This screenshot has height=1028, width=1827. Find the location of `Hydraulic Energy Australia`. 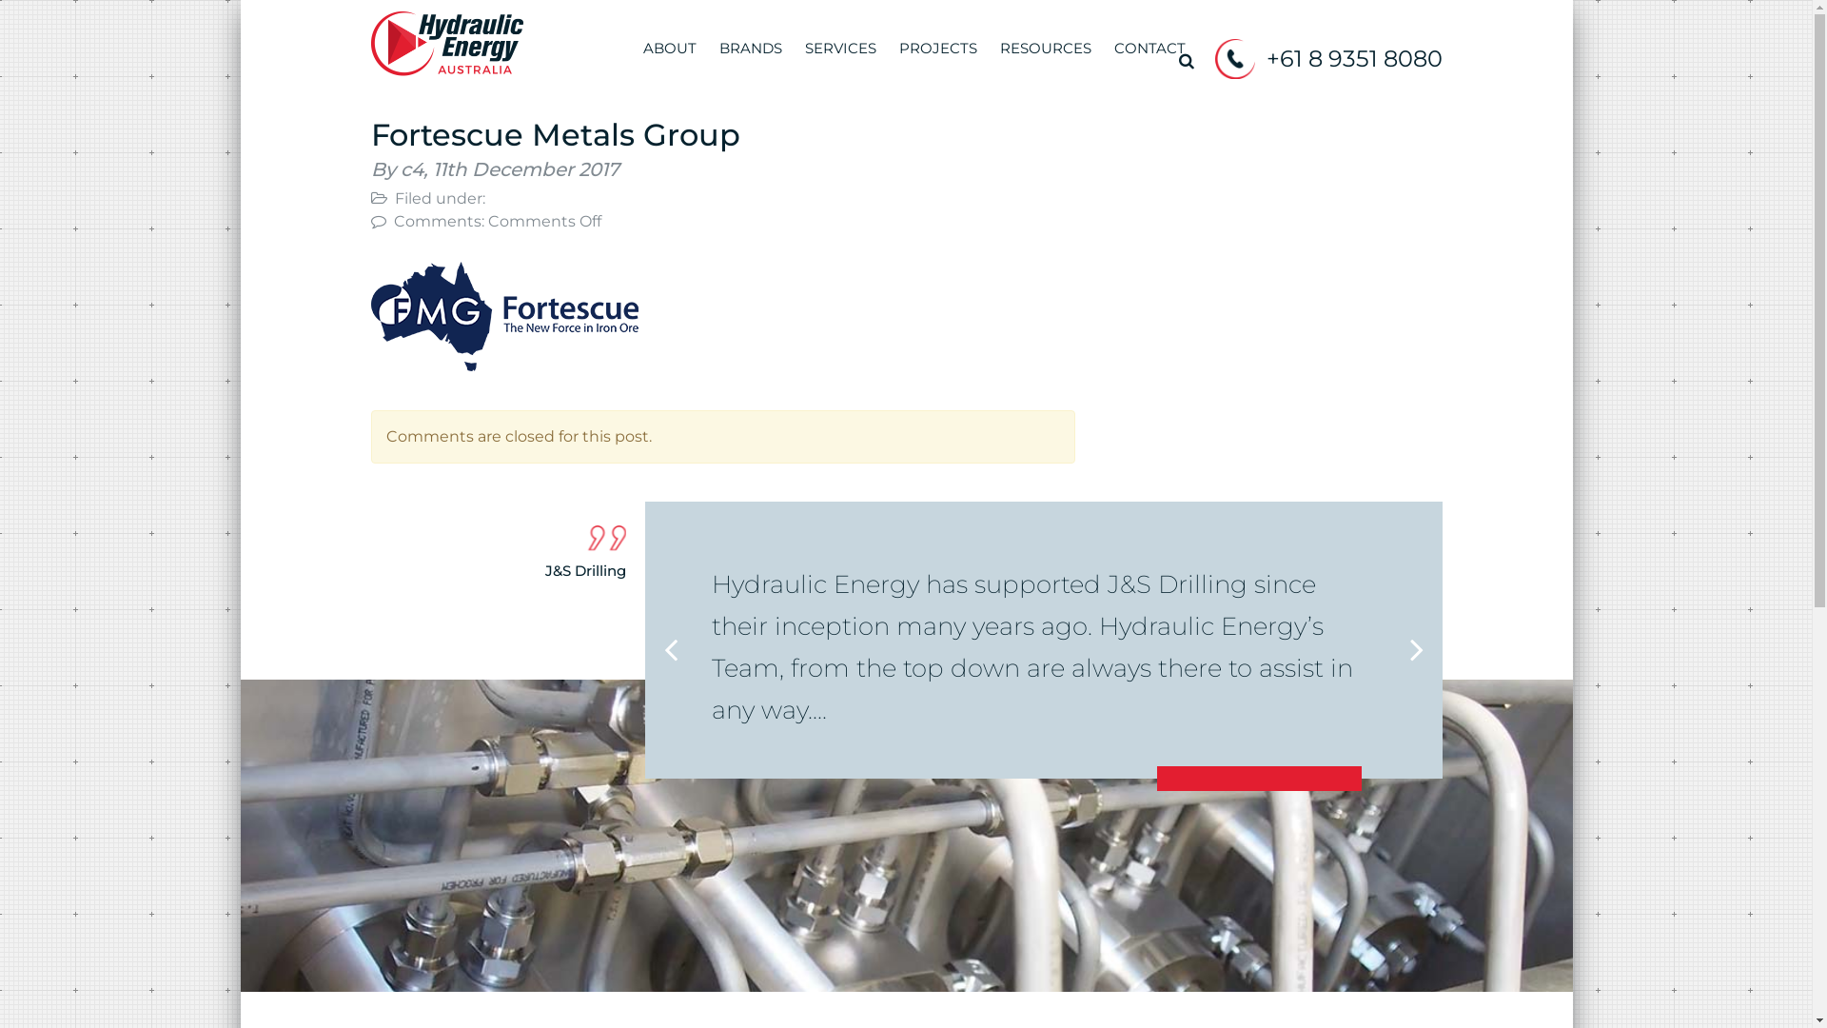

Hydraulic Energy Australia is located at coordinates (447, 42).